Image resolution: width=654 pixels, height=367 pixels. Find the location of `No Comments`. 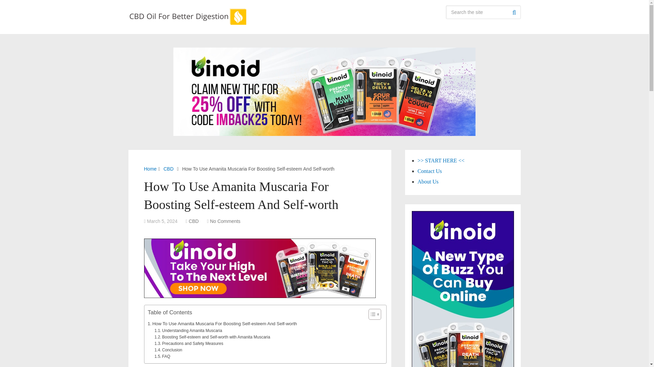

No Comments is located at coordinates (225, 221).